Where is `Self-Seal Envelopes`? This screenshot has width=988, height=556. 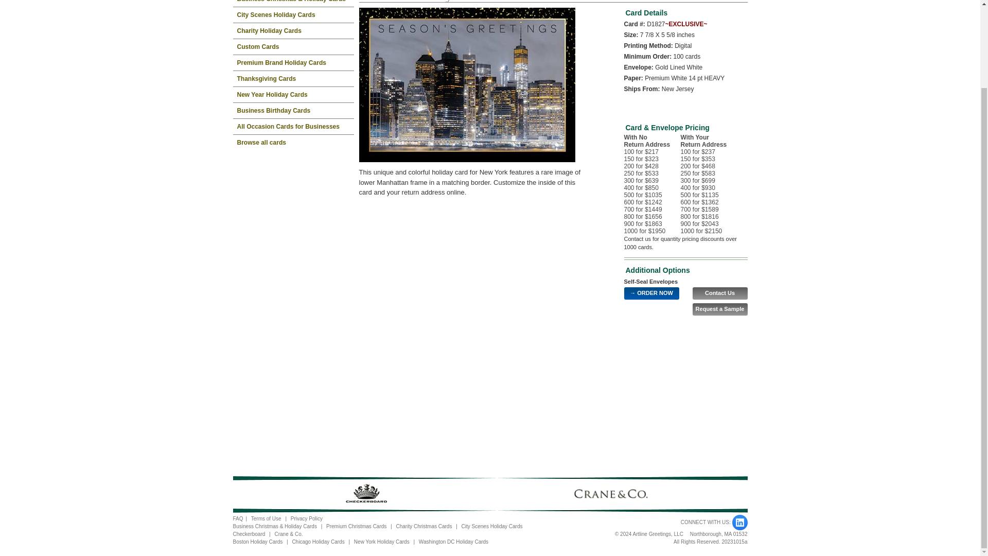 Self-Seal Envelopes is located at coordinates (650, 281).